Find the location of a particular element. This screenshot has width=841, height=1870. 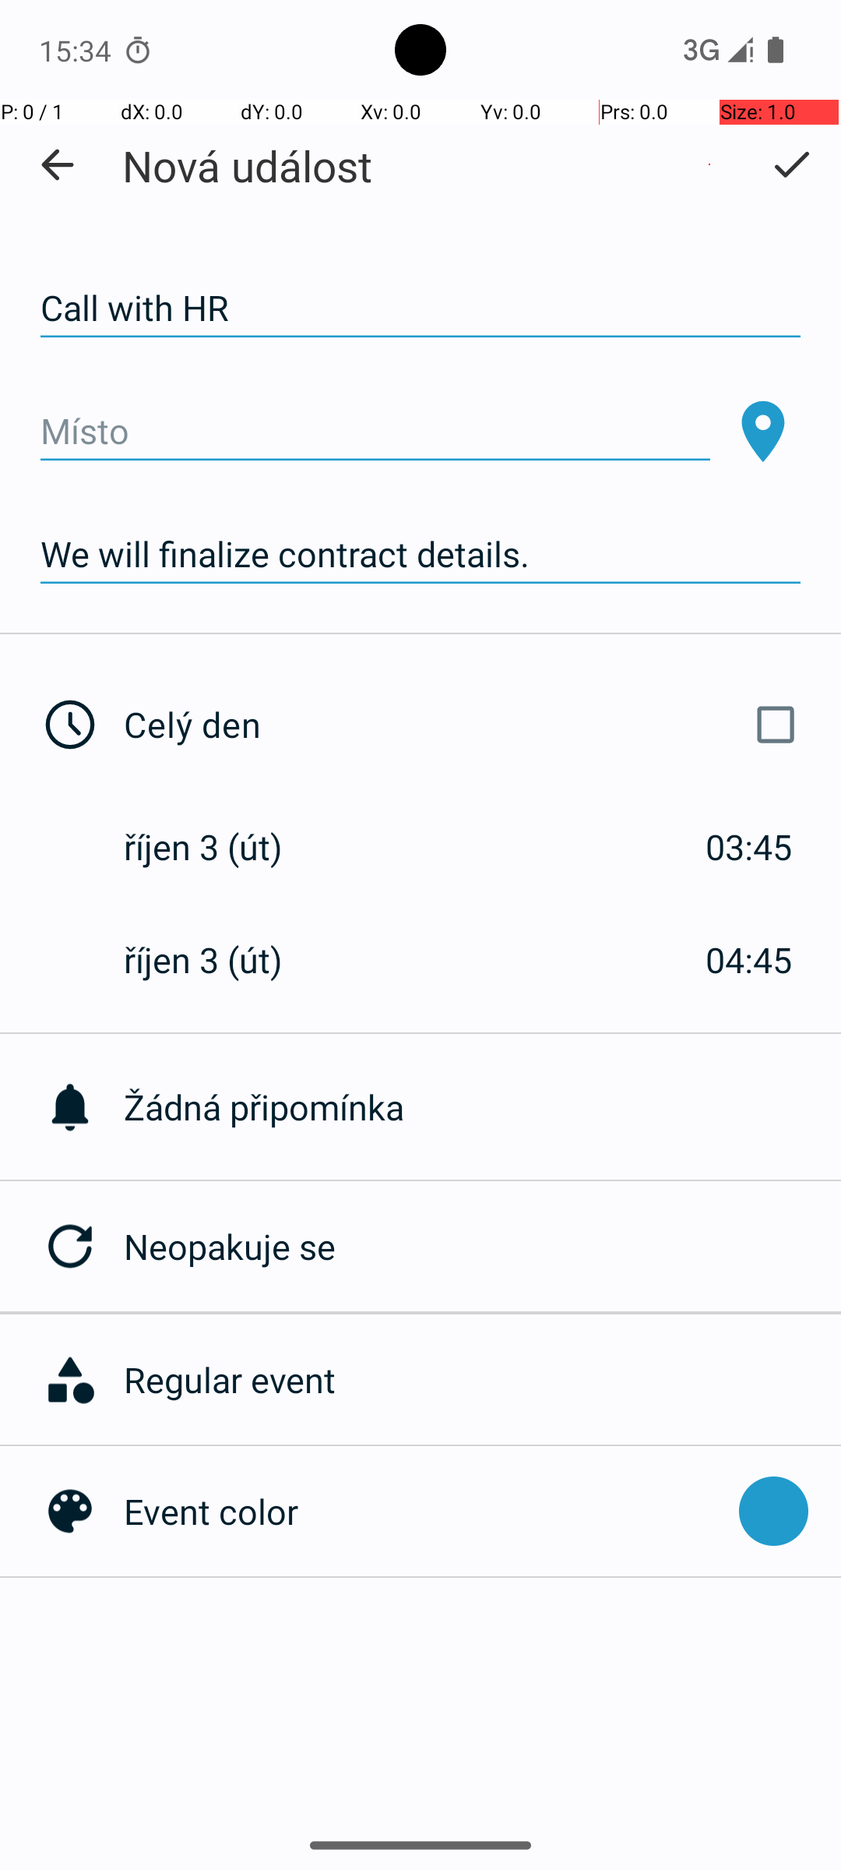

Žádná připomínka is located at coordinates (483, 1106).